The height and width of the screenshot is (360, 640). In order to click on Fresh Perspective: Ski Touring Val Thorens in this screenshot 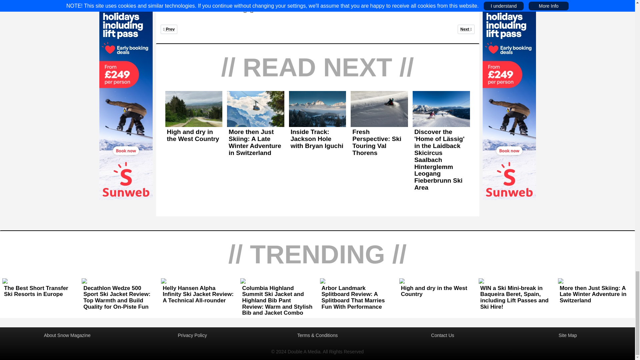, I will do `click(379, 143)`.